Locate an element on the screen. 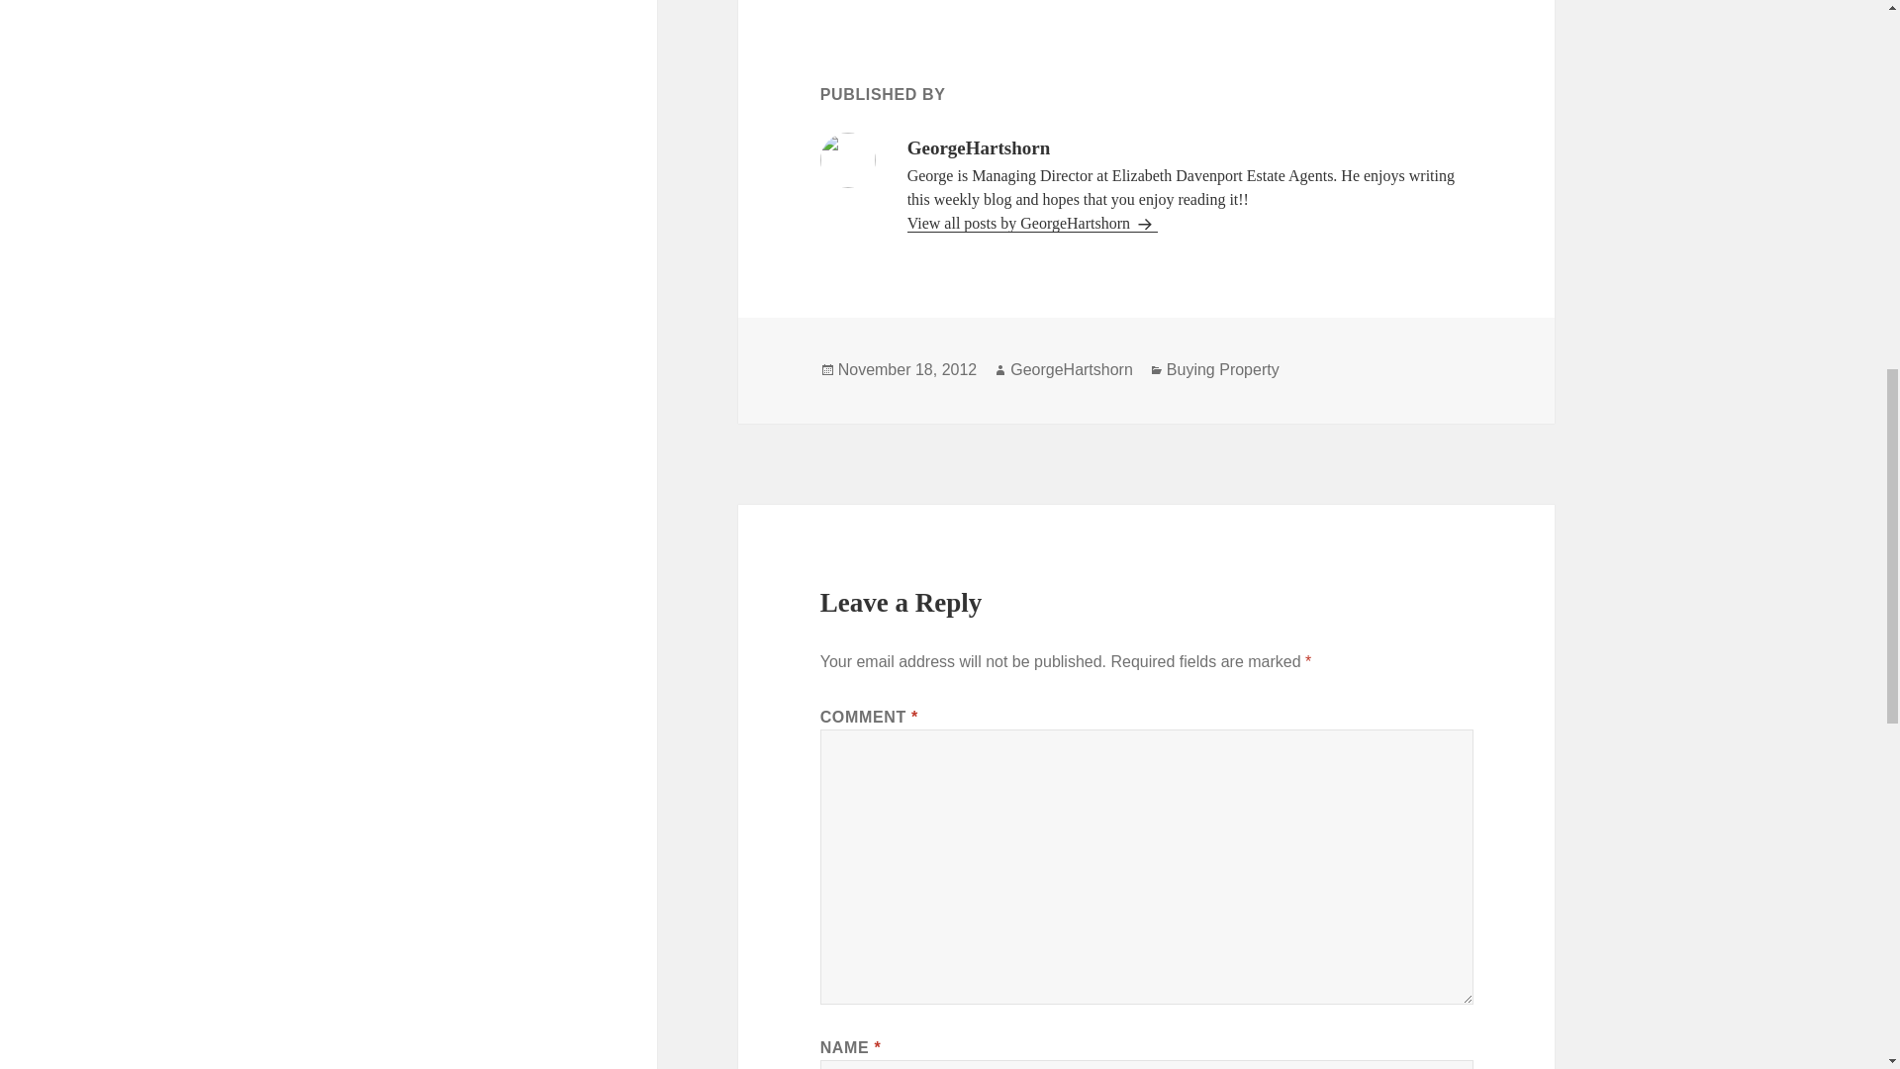 This screenshot has width=1900, height=1069. November 18, 2012 is located at coordinates (907, 370).